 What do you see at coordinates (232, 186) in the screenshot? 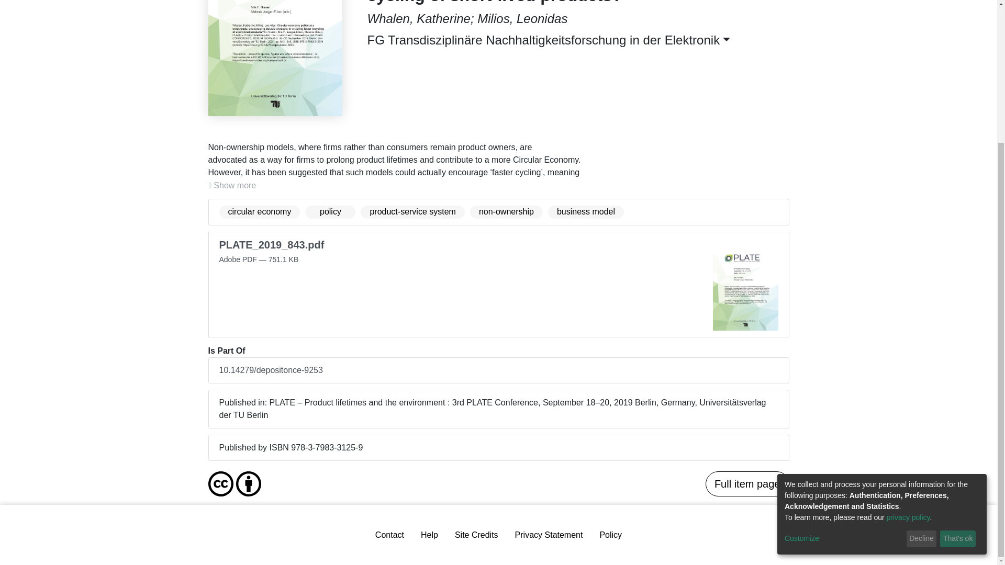
I see `Show more` at bounding box center [232, 186].